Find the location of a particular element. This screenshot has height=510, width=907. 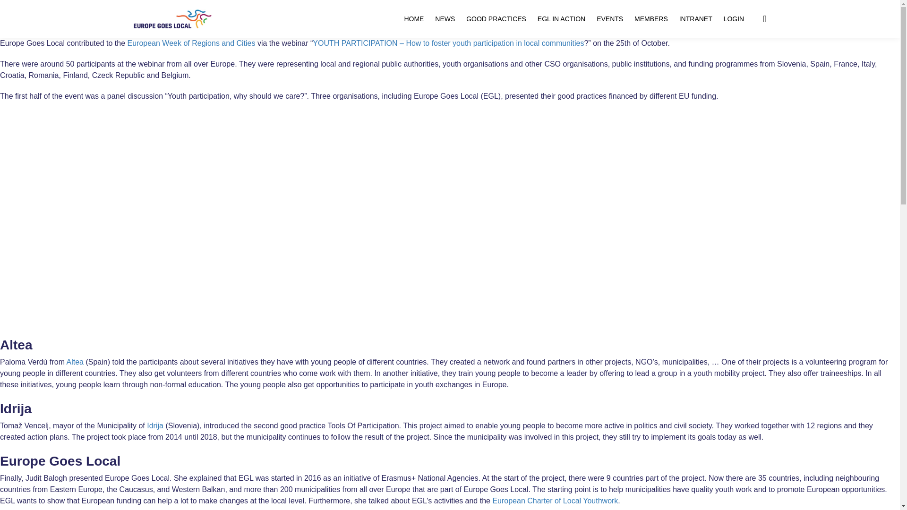

Altea is located at coordinates (75, 362).